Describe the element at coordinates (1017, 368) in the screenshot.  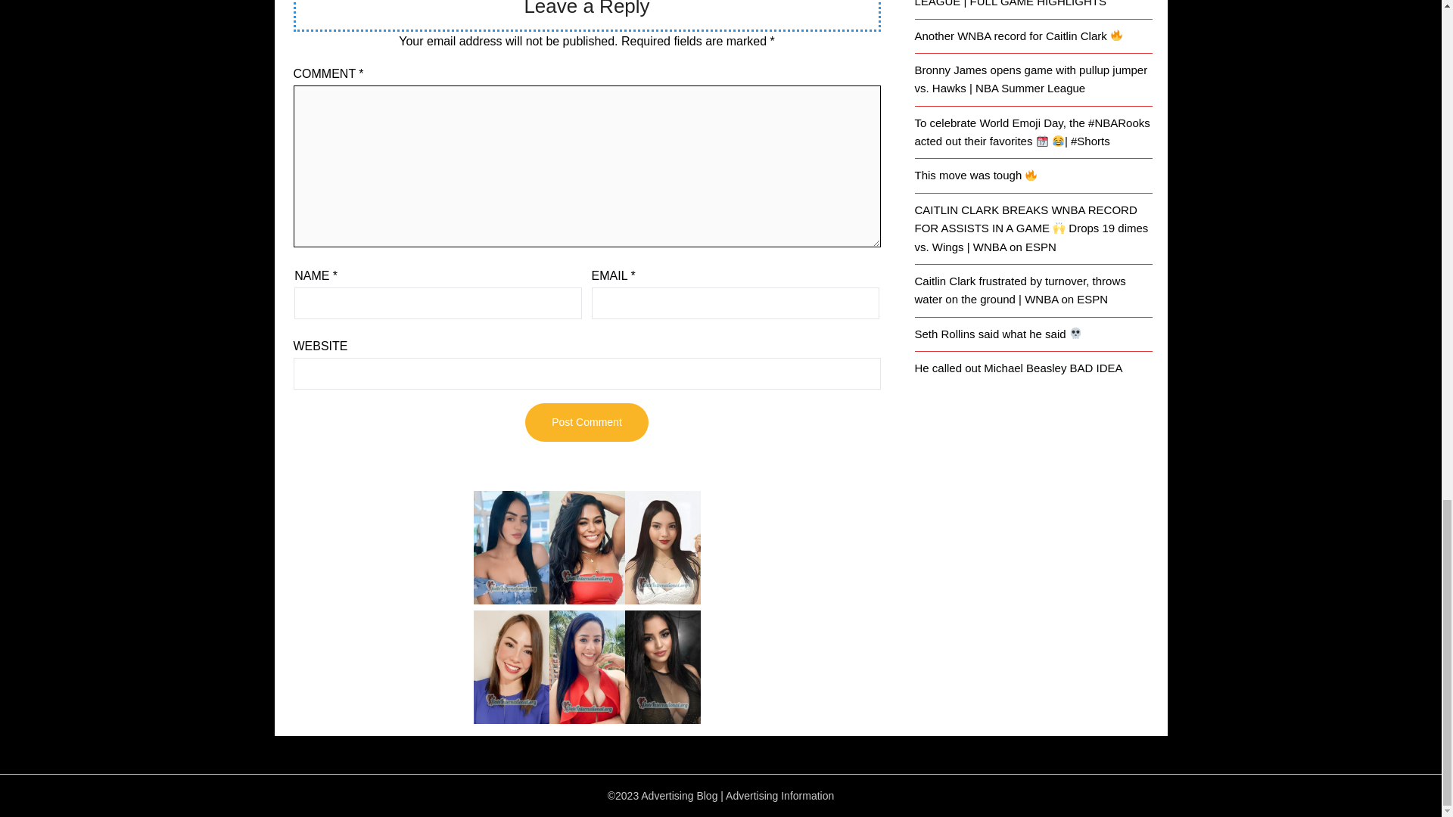
I see `He called out Michael Beasley BAD IDEA` at that location.